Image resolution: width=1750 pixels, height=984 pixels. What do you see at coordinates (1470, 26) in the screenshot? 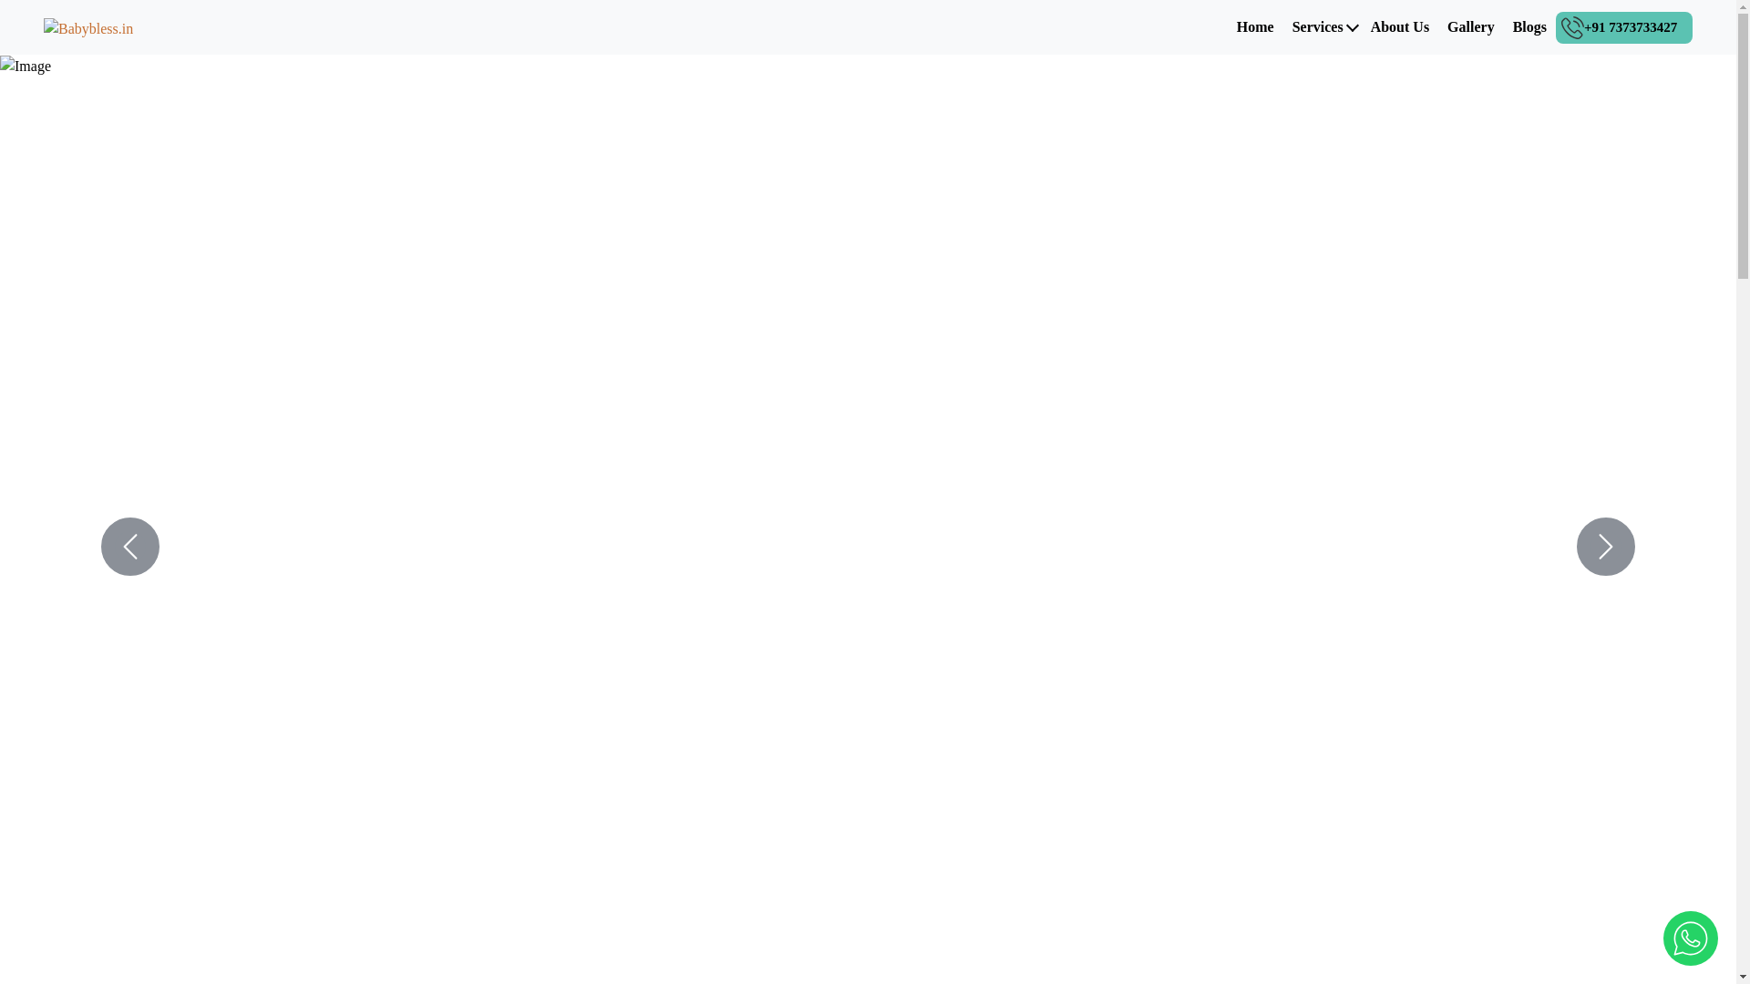
I see `Gallery` at bounding box center [1470, 26].